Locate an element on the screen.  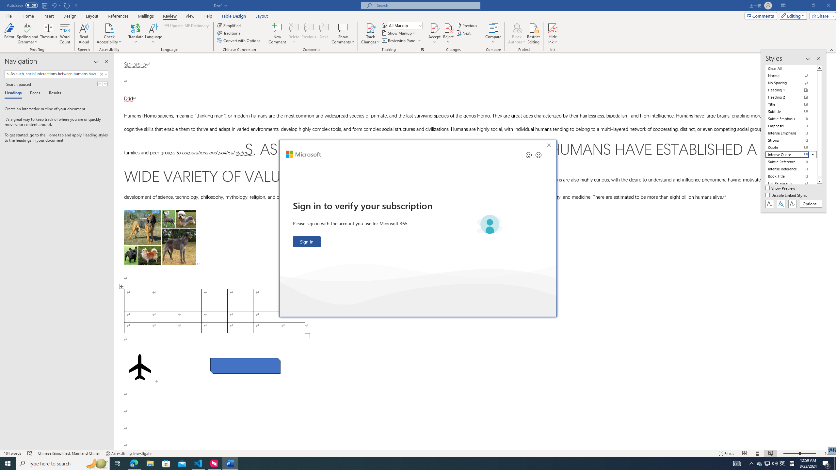
List Paragraph is located at coordinates (791, 183).